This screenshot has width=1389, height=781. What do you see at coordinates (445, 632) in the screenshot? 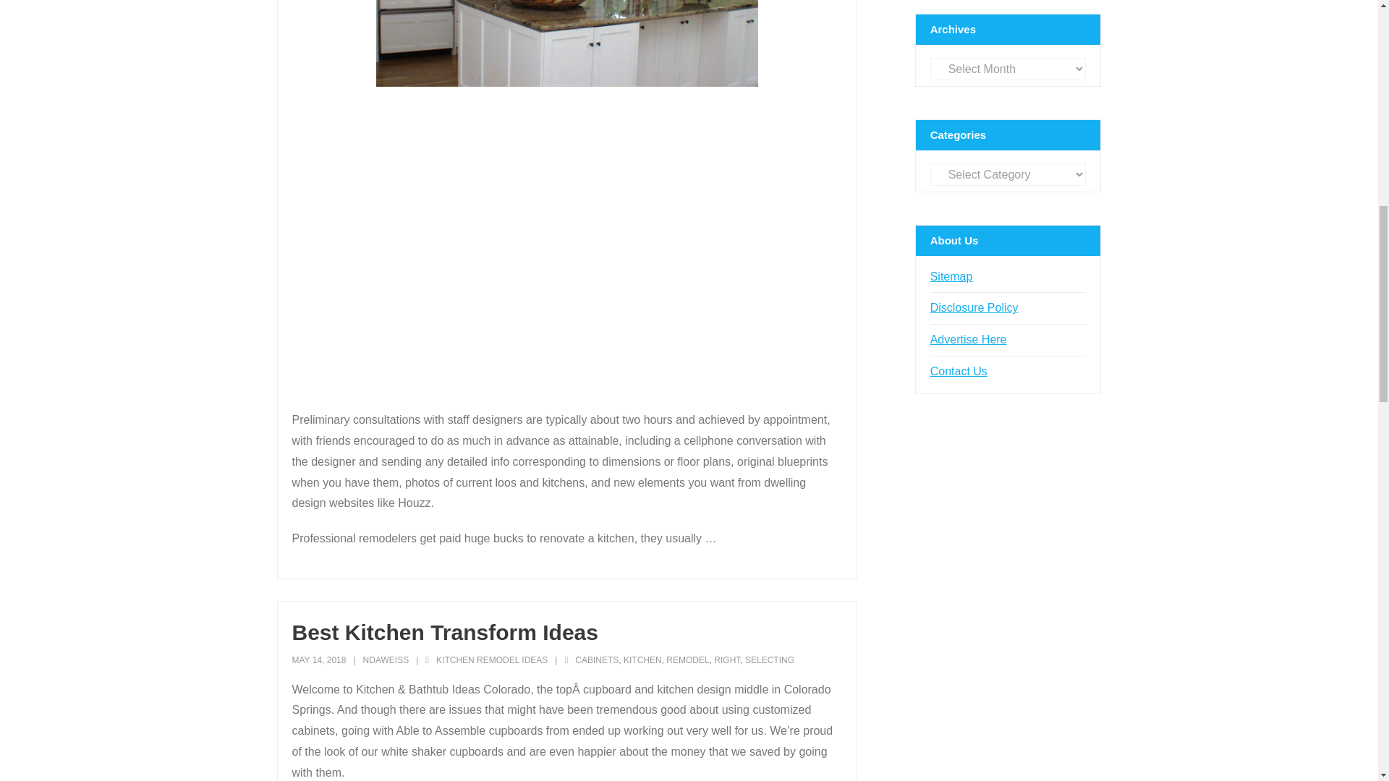
I see `Permalink to Best Kitchen Transform Ideas` at bounding box center [445, 632].